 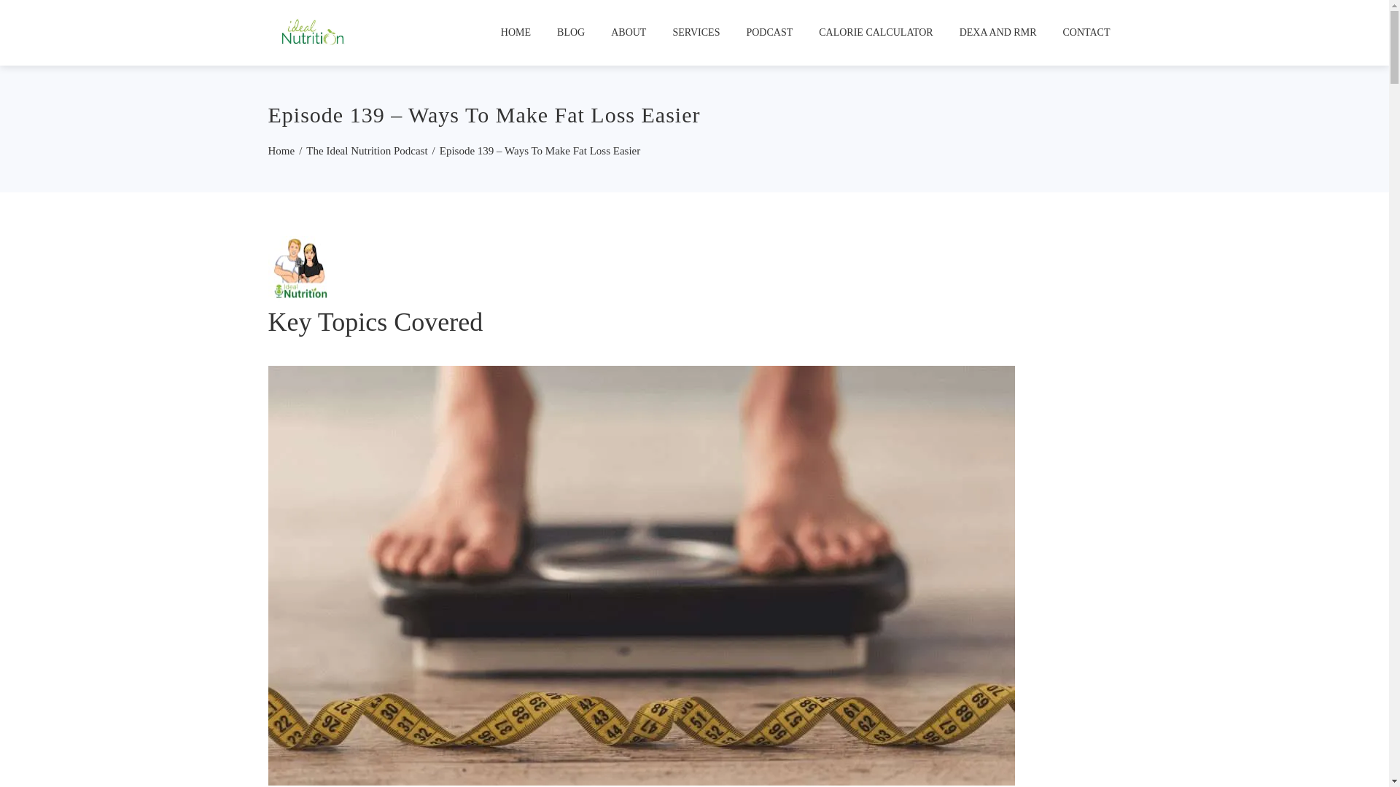 I want to click on Libsyn Player, so click(x=694, y=268).